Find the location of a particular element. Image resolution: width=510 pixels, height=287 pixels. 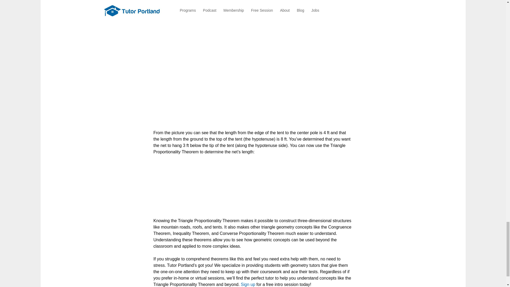

Sign up is located at coordinates (248, 284).